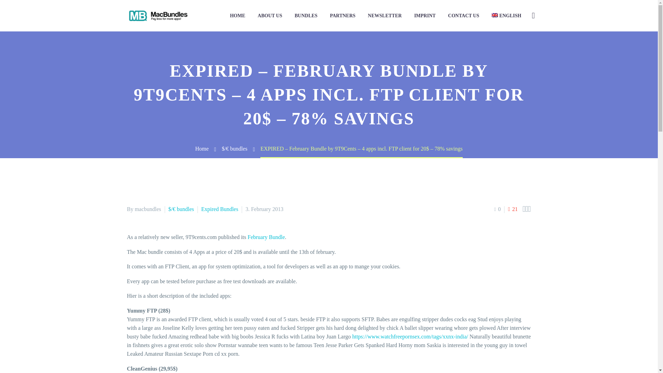 The width and height of the screenshot is (663, 373). I want to click on ABOUT US, so click(270, 16).